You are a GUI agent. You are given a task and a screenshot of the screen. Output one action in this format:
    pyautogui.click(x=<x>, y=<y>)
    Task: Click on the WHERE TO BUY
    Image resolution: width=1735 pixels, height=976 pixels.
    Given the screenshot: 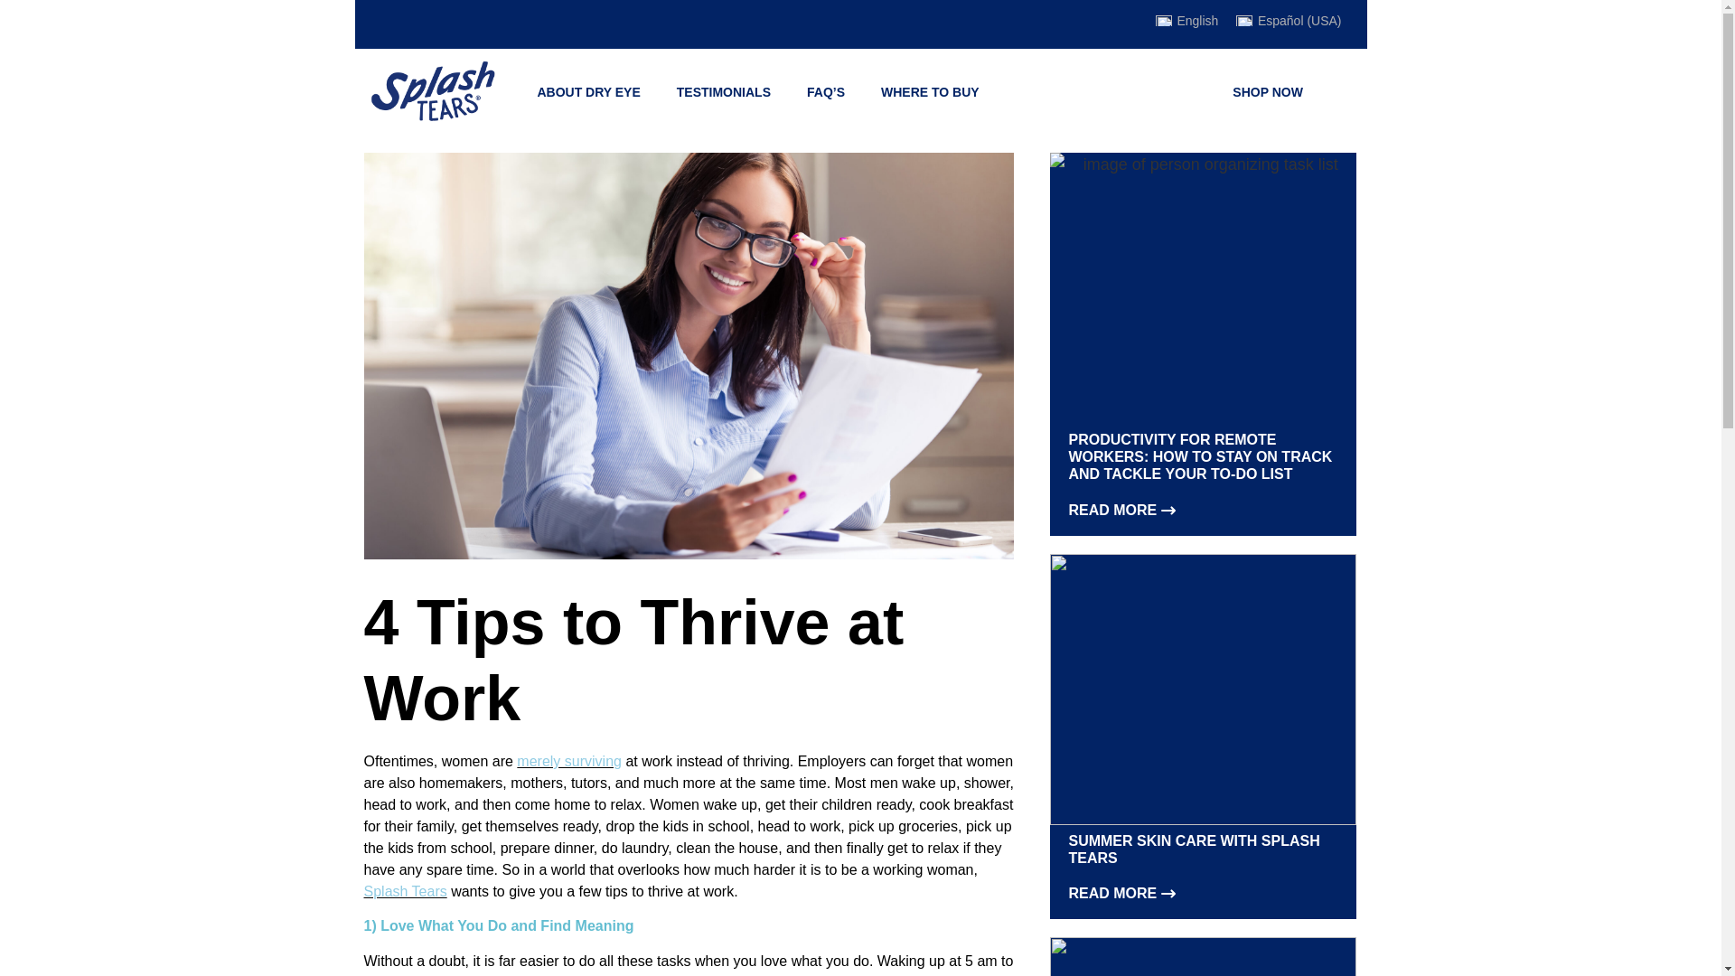 What is the action you would take?
    pyautogui.click(x=930, y=92)
    